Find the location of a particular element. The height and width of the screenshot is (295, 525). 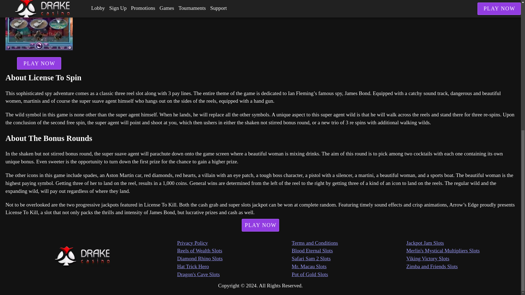

Terms and Conditions is located at coordinates (349, 243).